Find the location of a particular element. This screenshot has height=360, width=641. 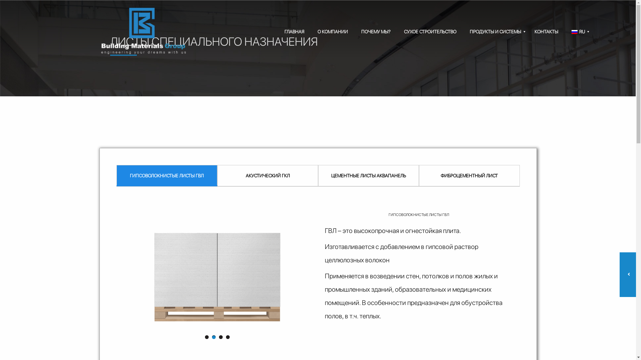

Building Materials Group is located at coordinates (83, 31).